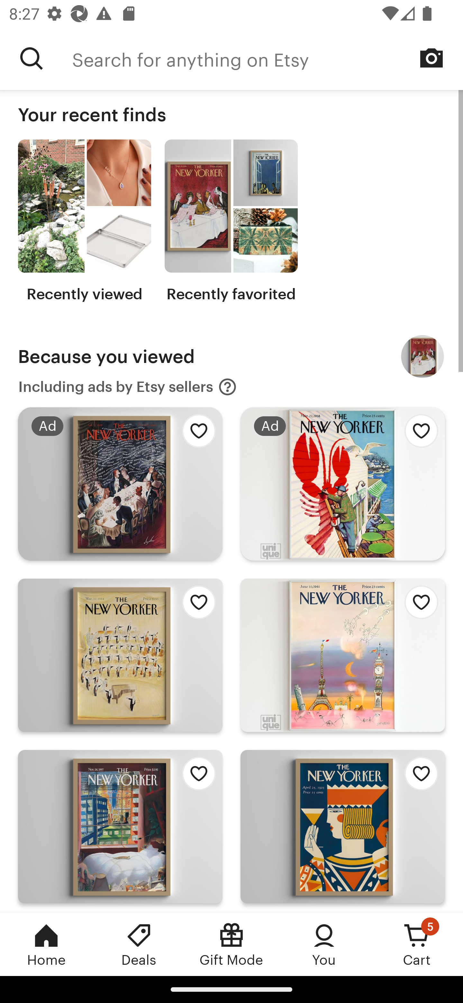 The height and width of the screenshot is (1003, 463). What do you see at coordinates (324, 944) in the screenshot?
I see `You` at bounding box center [324, 944].